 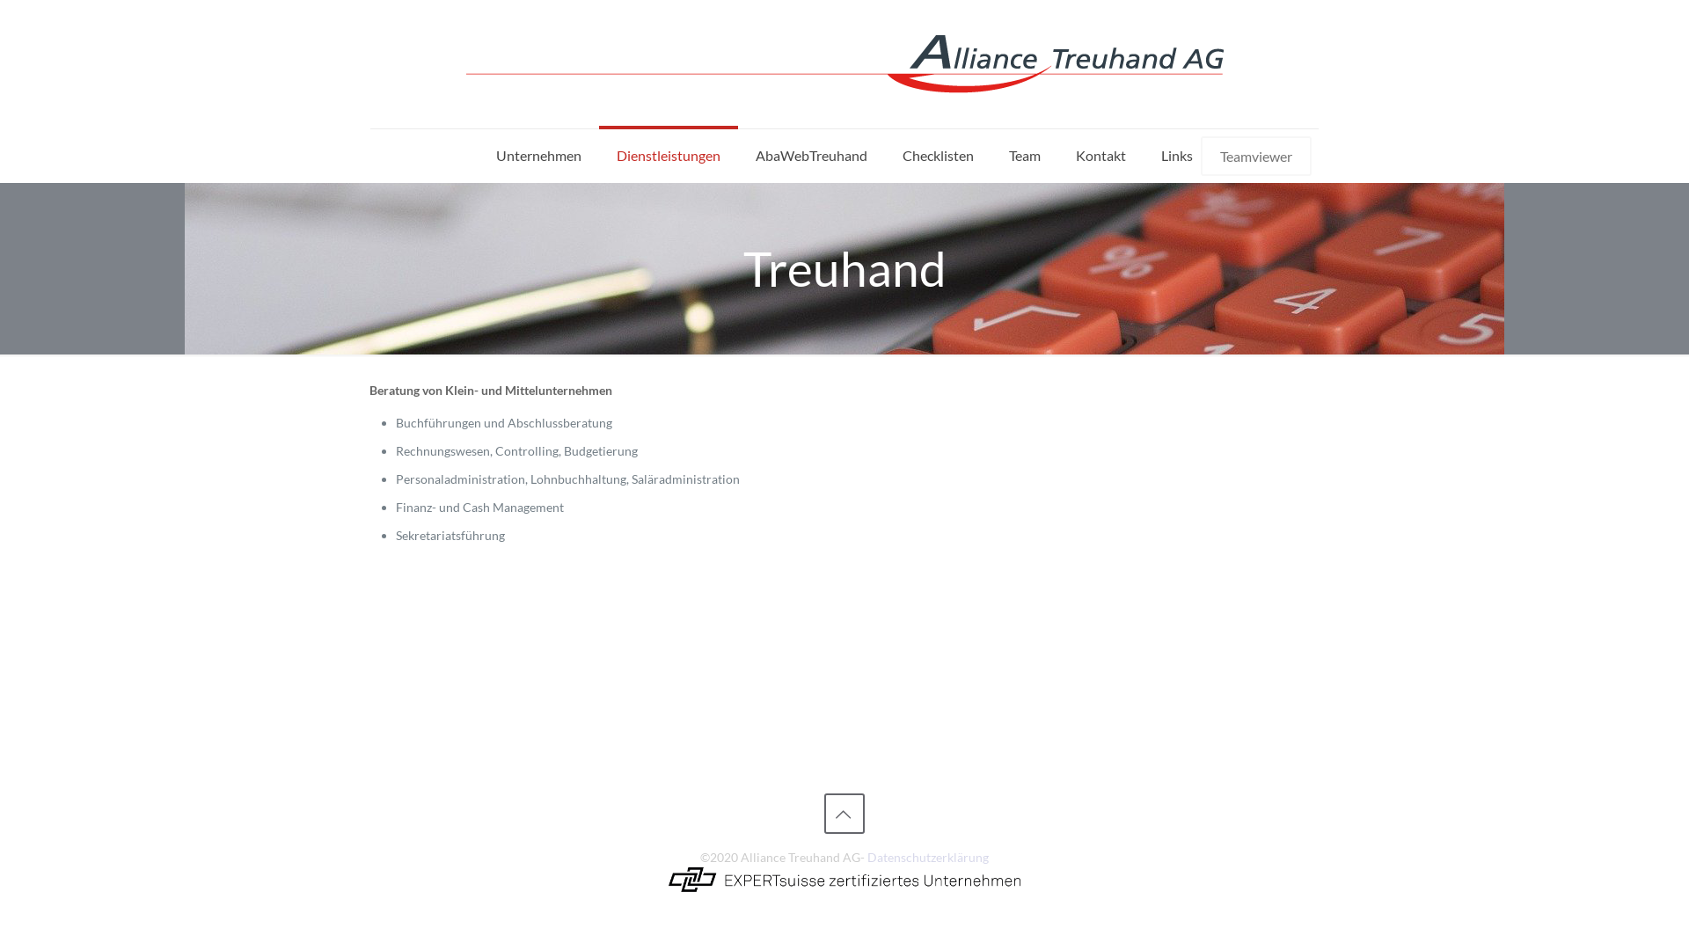 I want to click on Checklisten, so click(x=938, y=156).